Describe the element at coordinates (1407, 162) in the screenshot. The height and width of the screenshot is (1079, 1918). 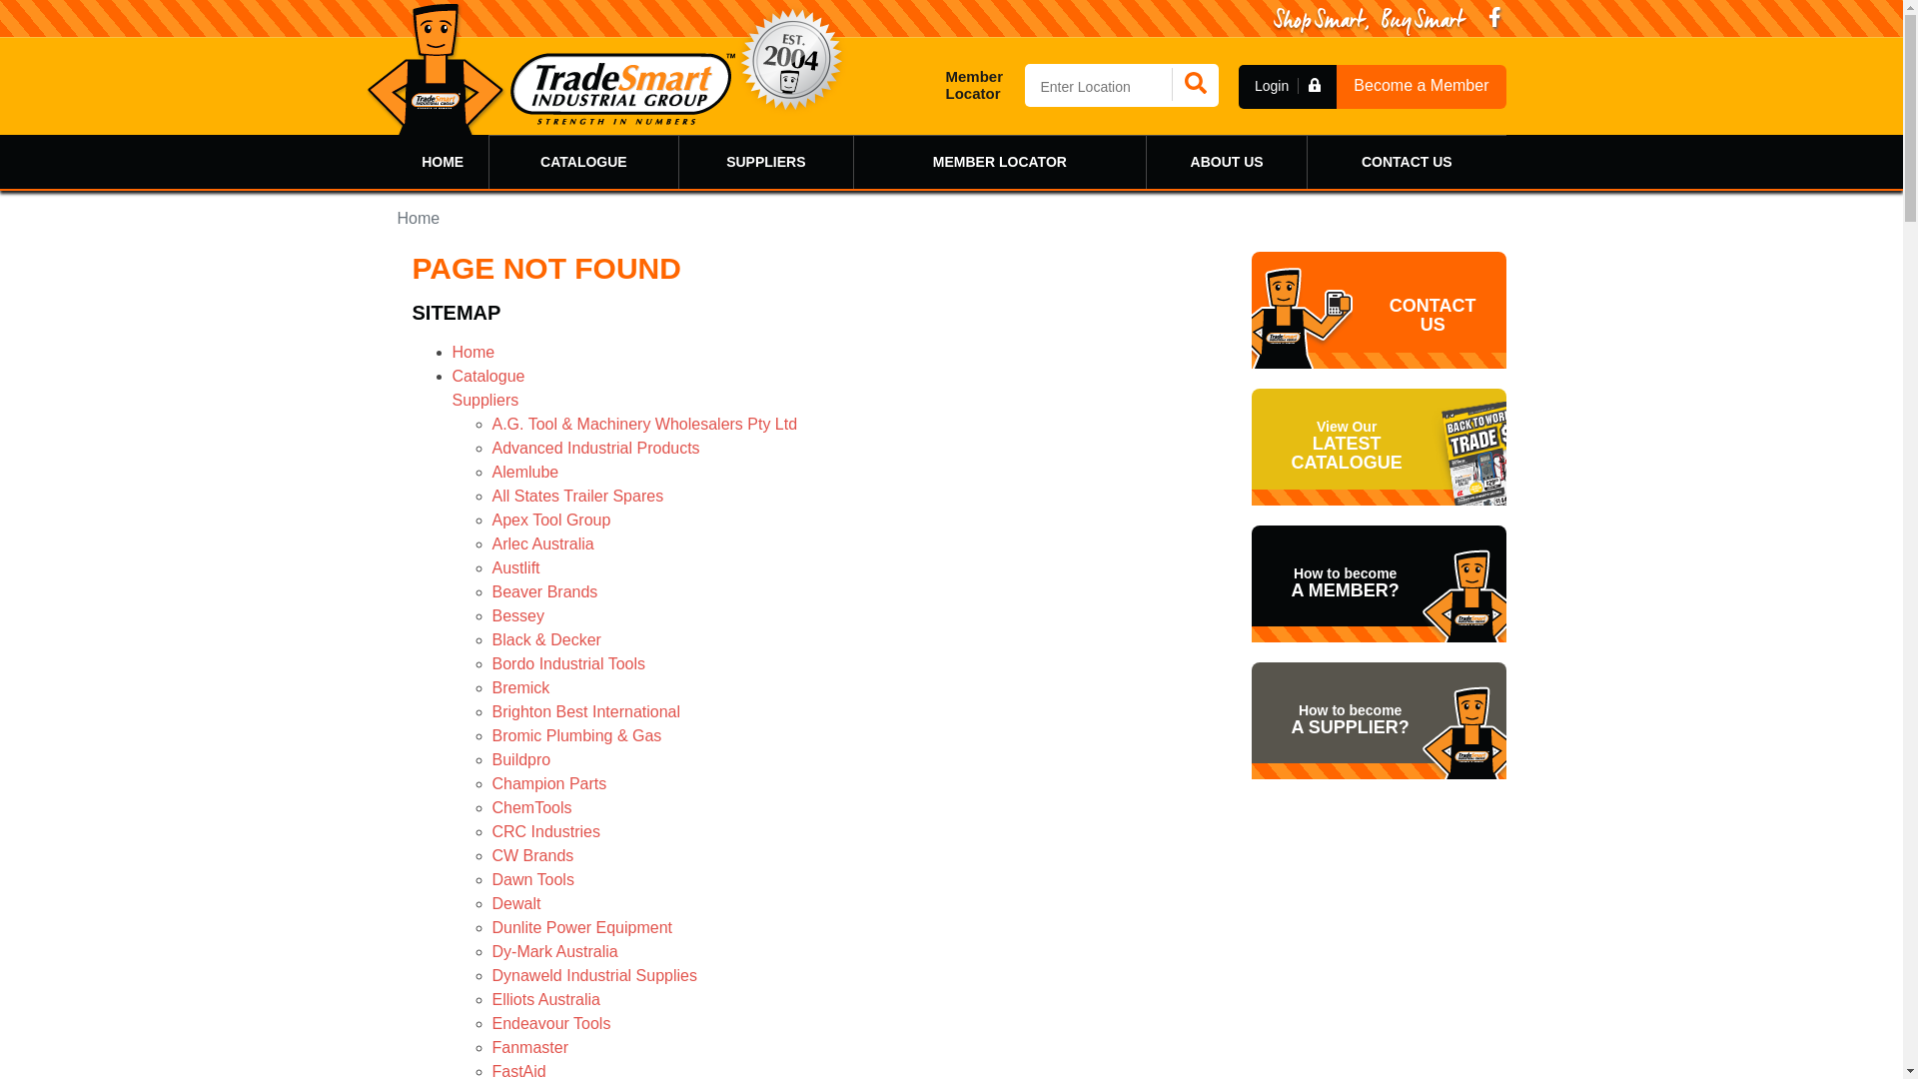
I see `CONTACT US` at that location.